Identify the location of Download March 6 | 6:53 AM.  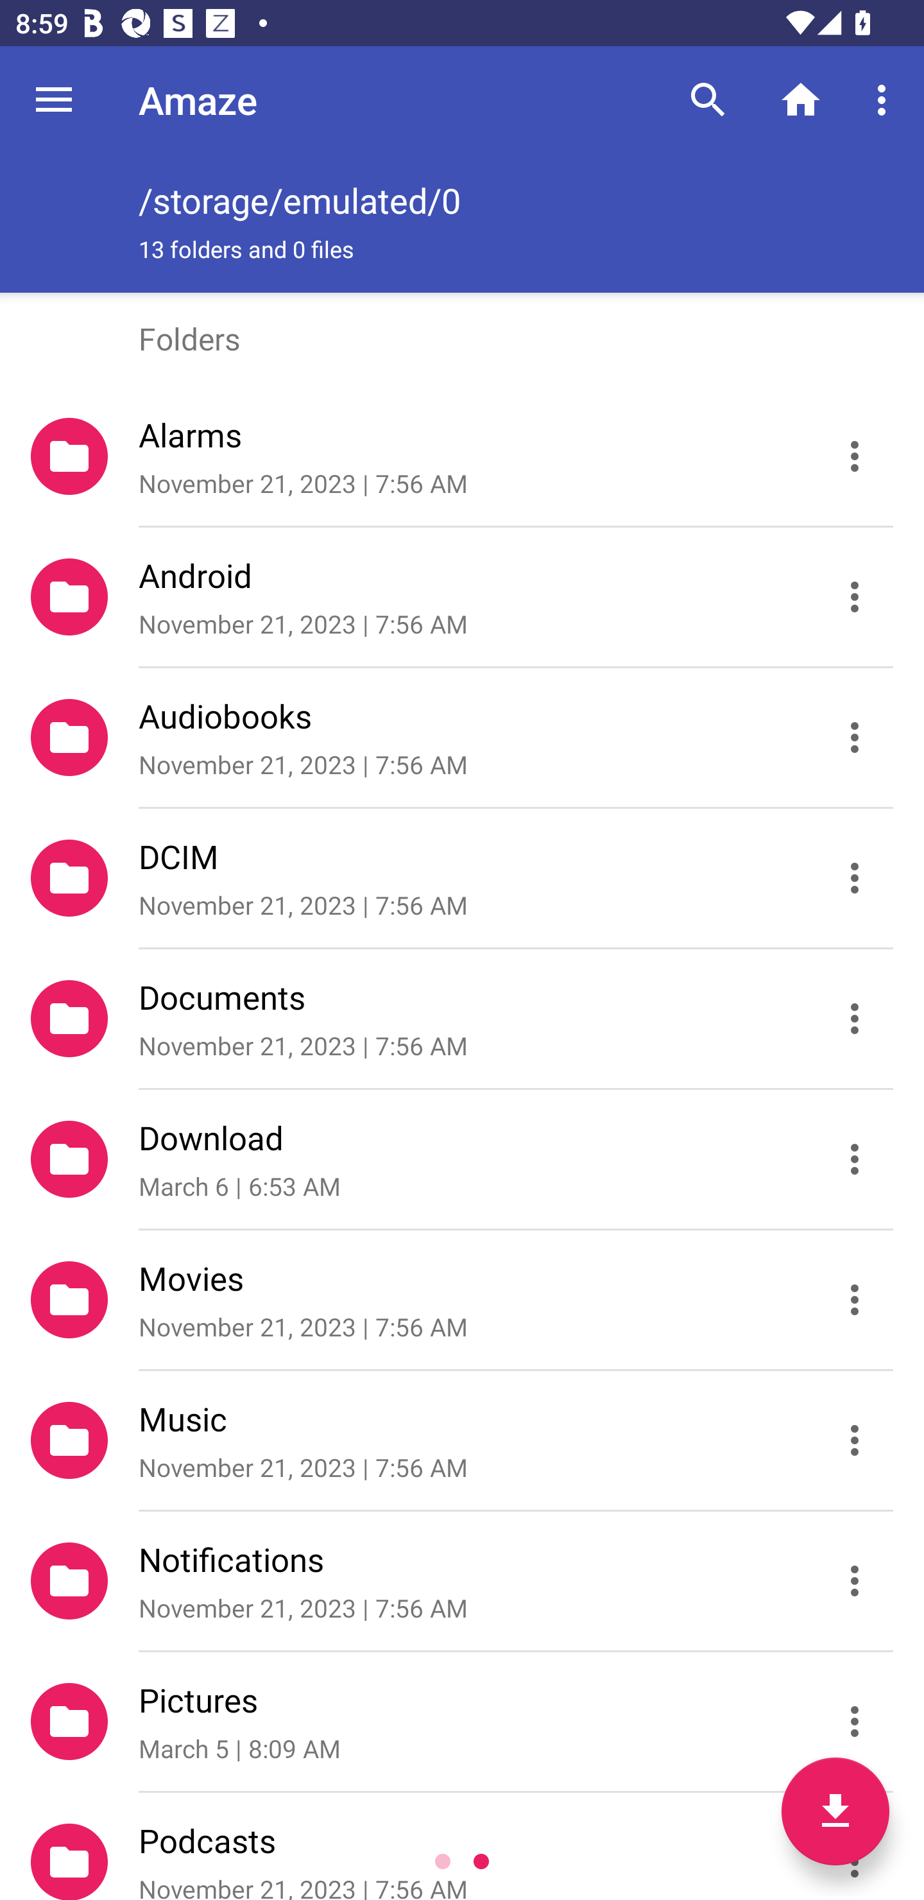
(462, 1160).